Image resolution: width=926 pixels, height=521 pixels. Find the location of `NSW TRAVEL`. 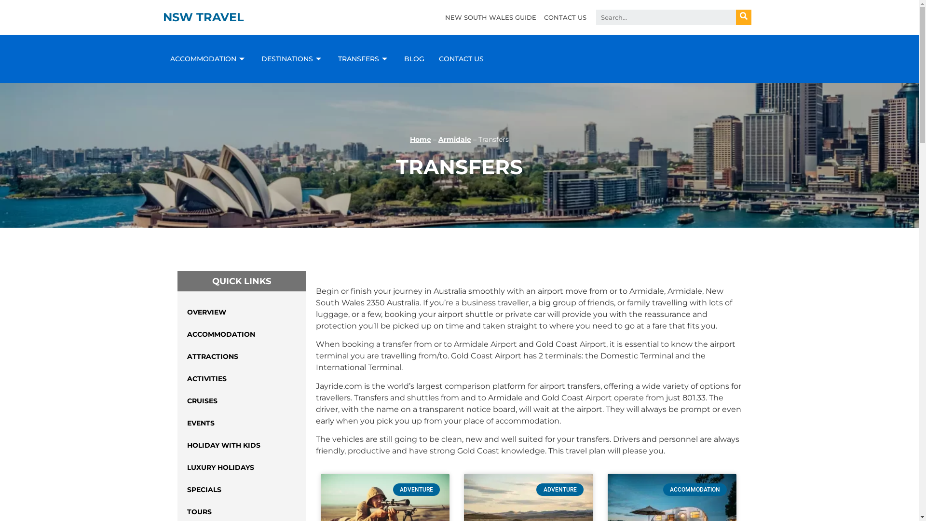

NSW TRAVEL is located at coordinates (204, 17).